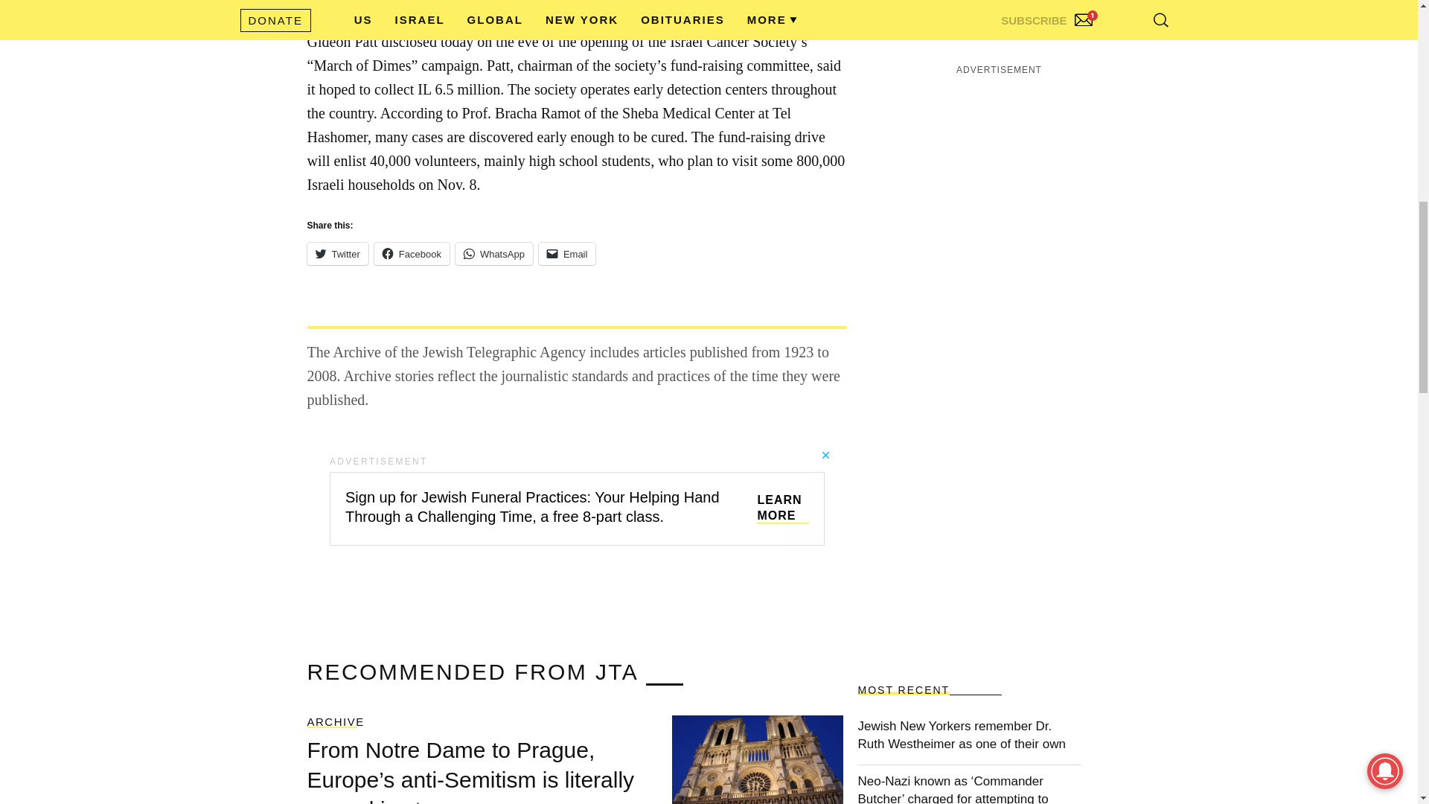  I want to click on Click to share on WhatsApp, so click(494, 254).